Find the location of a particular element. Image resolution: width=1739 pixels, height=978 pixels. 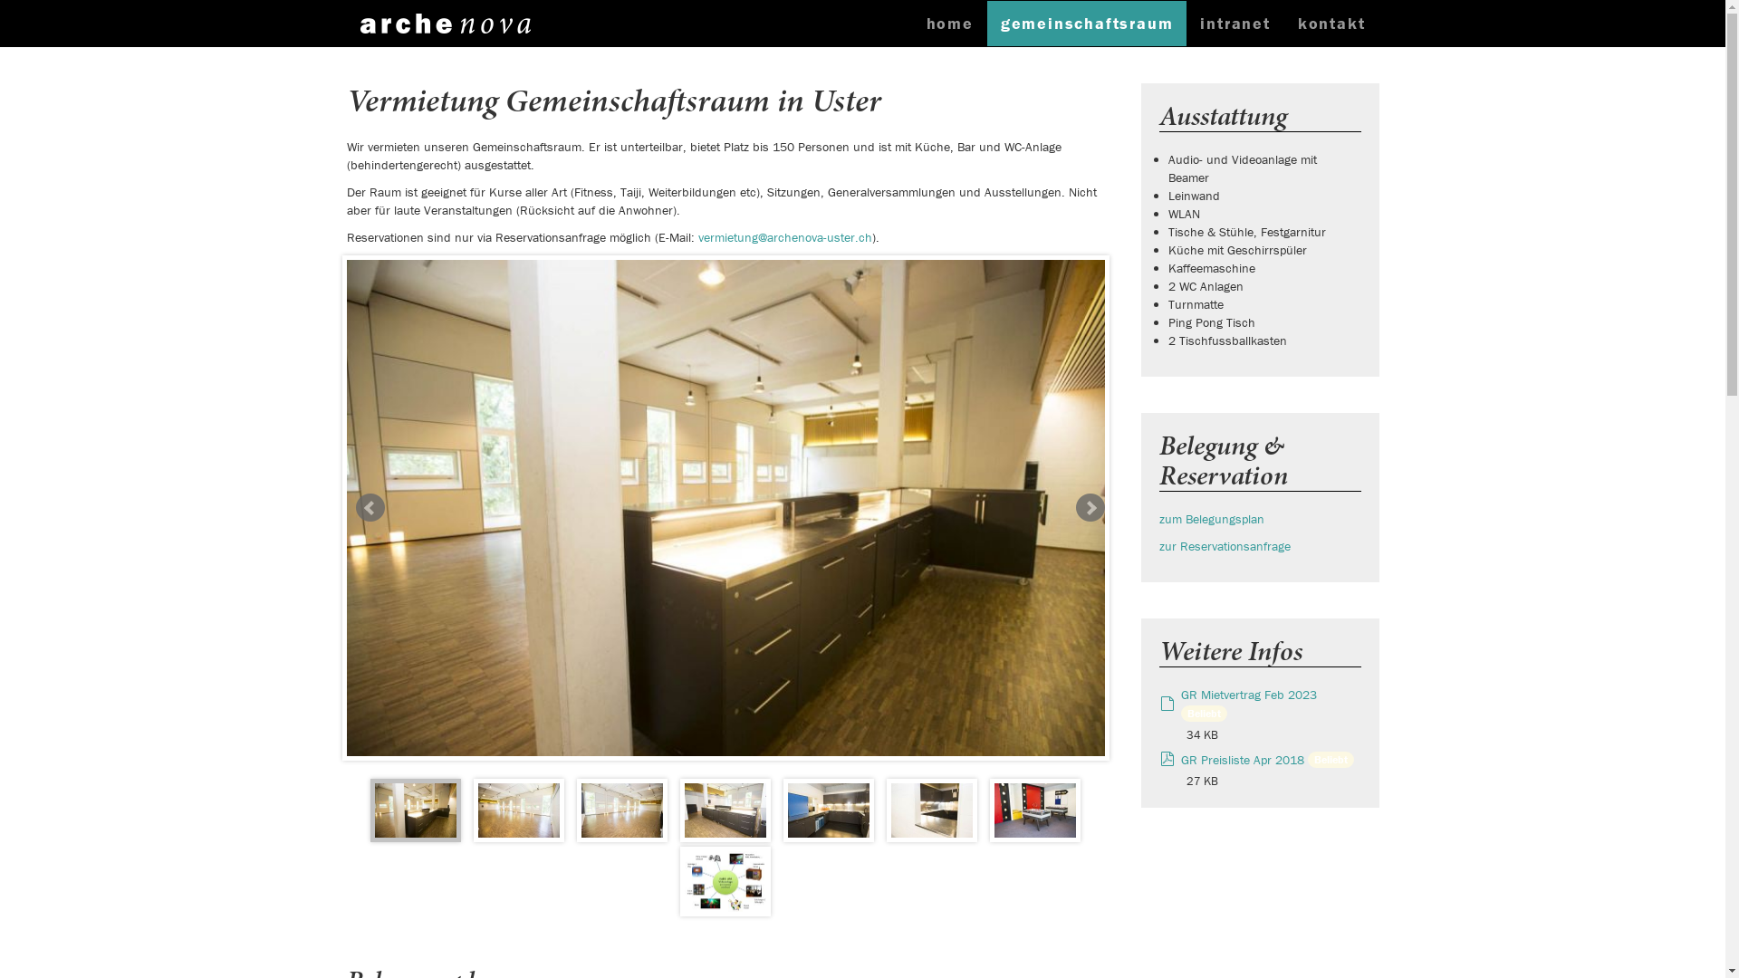

intranet is located at coordinates (1235, 24).